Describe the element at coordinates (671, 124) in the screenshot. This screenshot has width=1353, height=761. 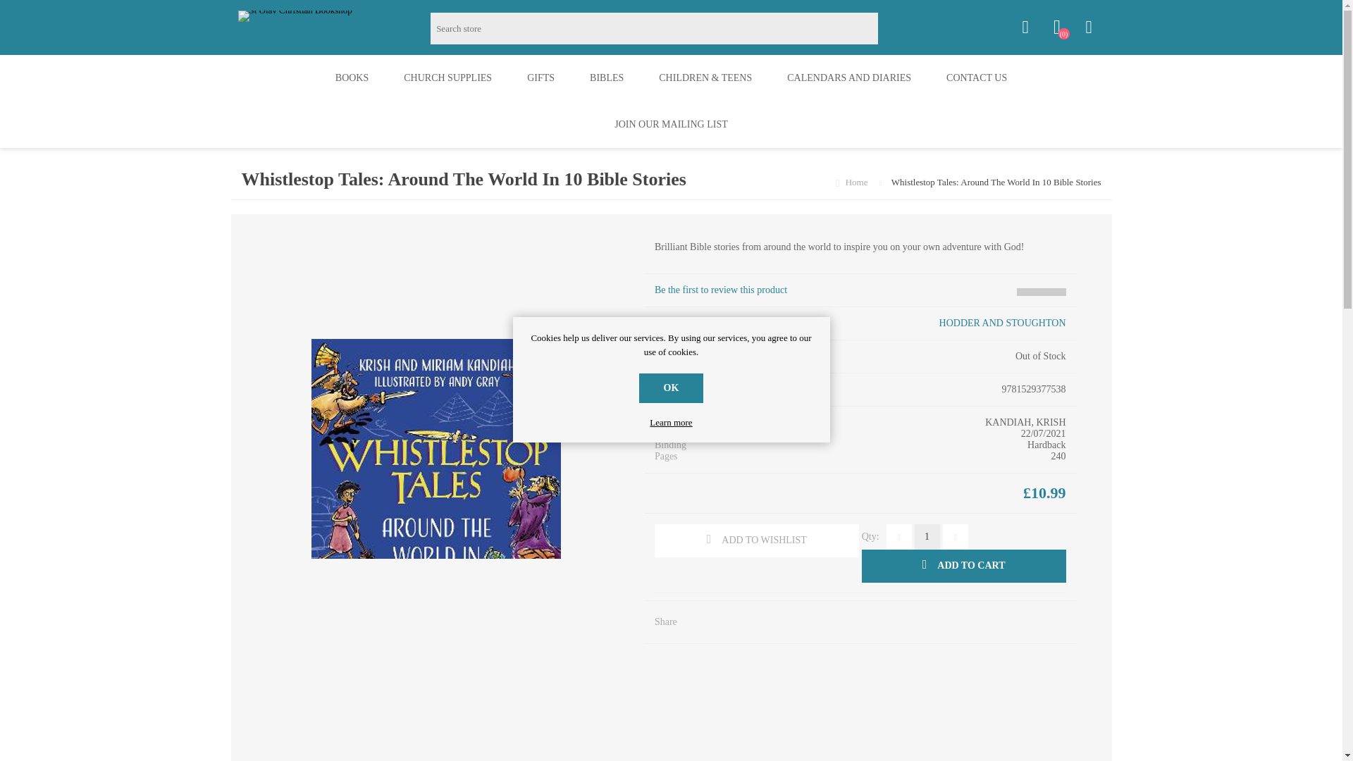
I see `Join our Mailing List` at that location.